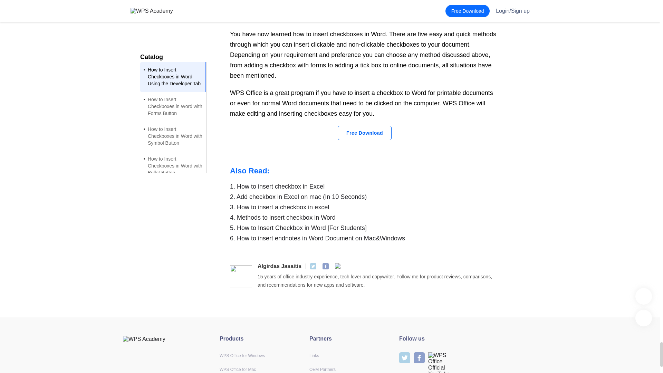 The width and height of the screenshot is (663, 373). I want to click on WPS Office for Mac, so click(238, 369).